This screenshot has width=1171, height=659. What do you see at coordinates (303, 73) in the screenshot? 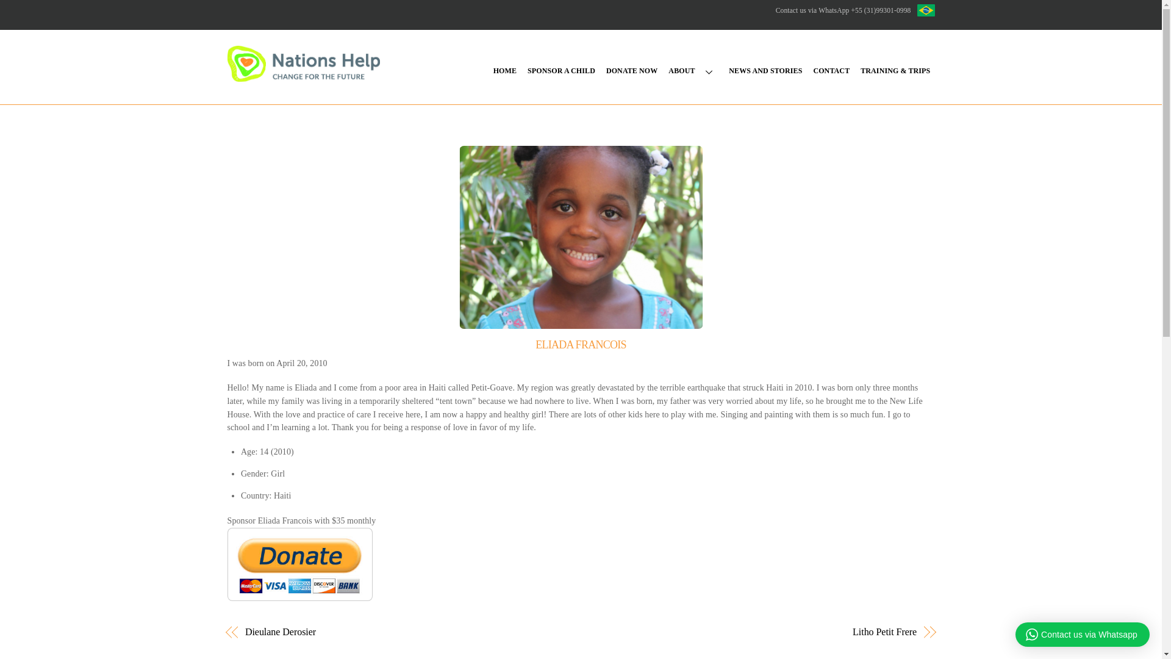
I see `Nations Help` at bounding box center [303, 73].